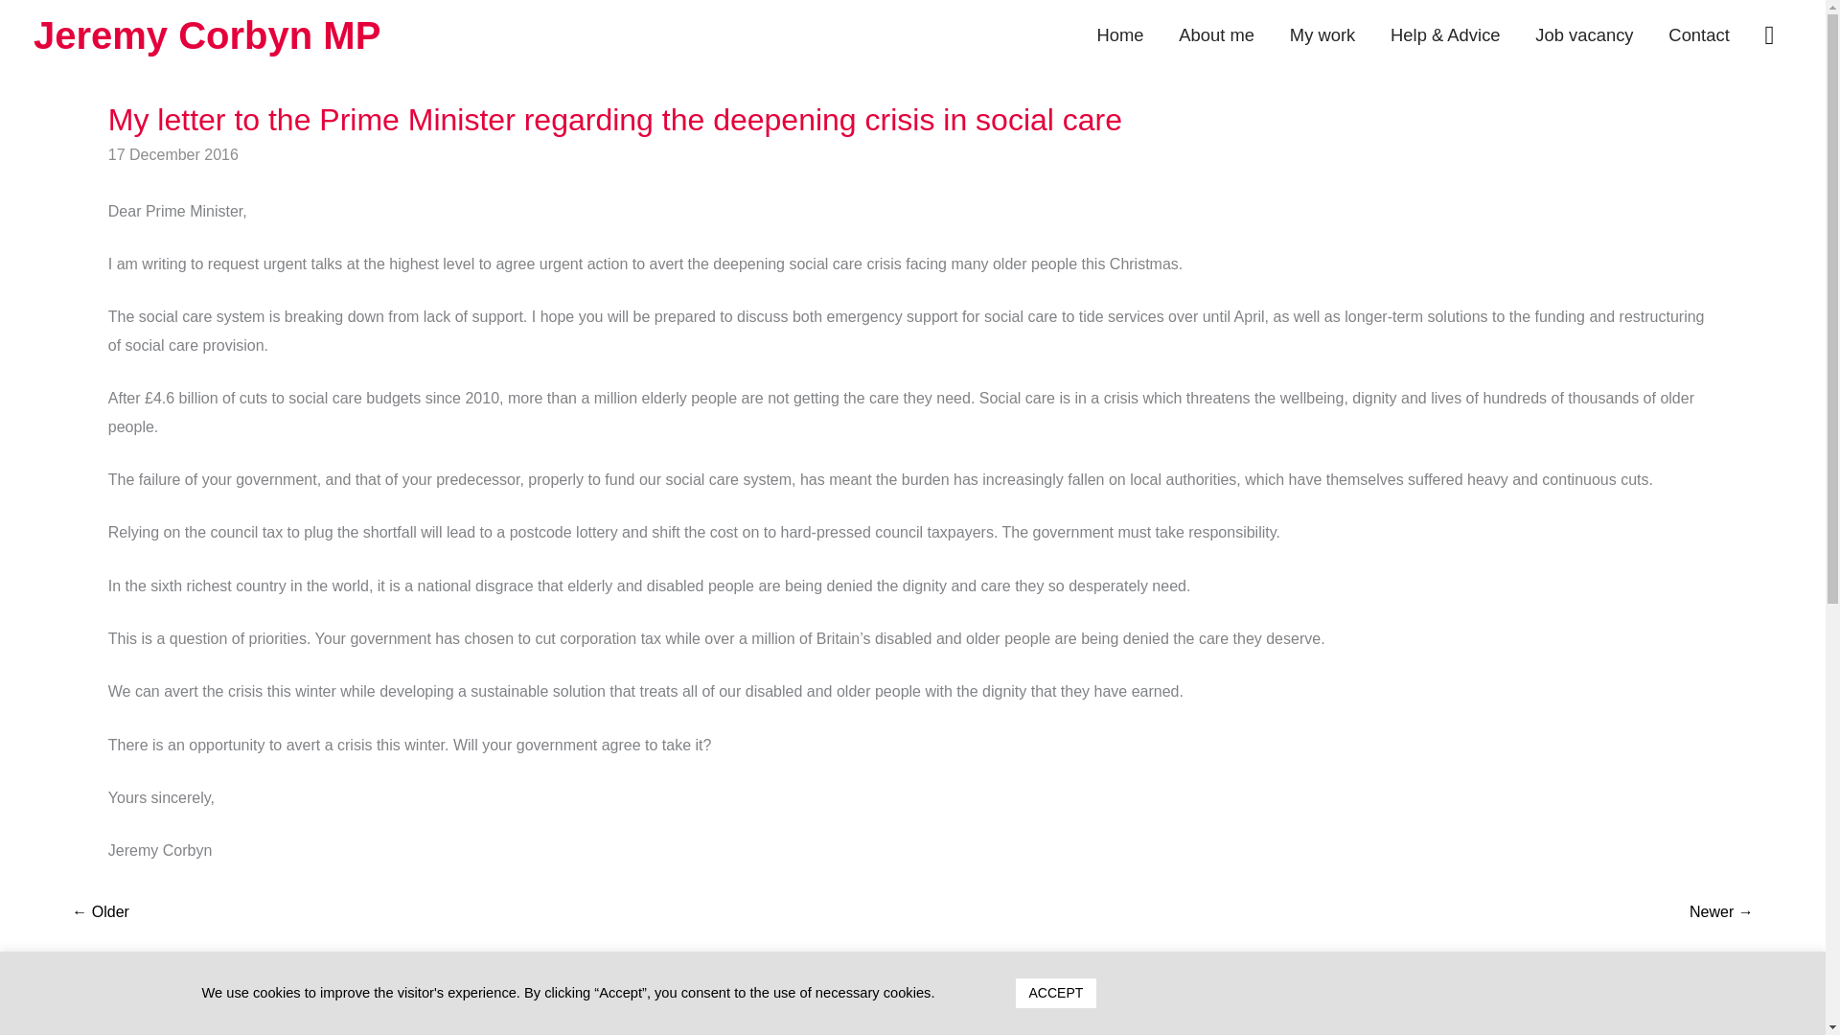 The height and width of the screenshot is (1035, 1840). I want to click on Job vacancy, so click(1584, 35).